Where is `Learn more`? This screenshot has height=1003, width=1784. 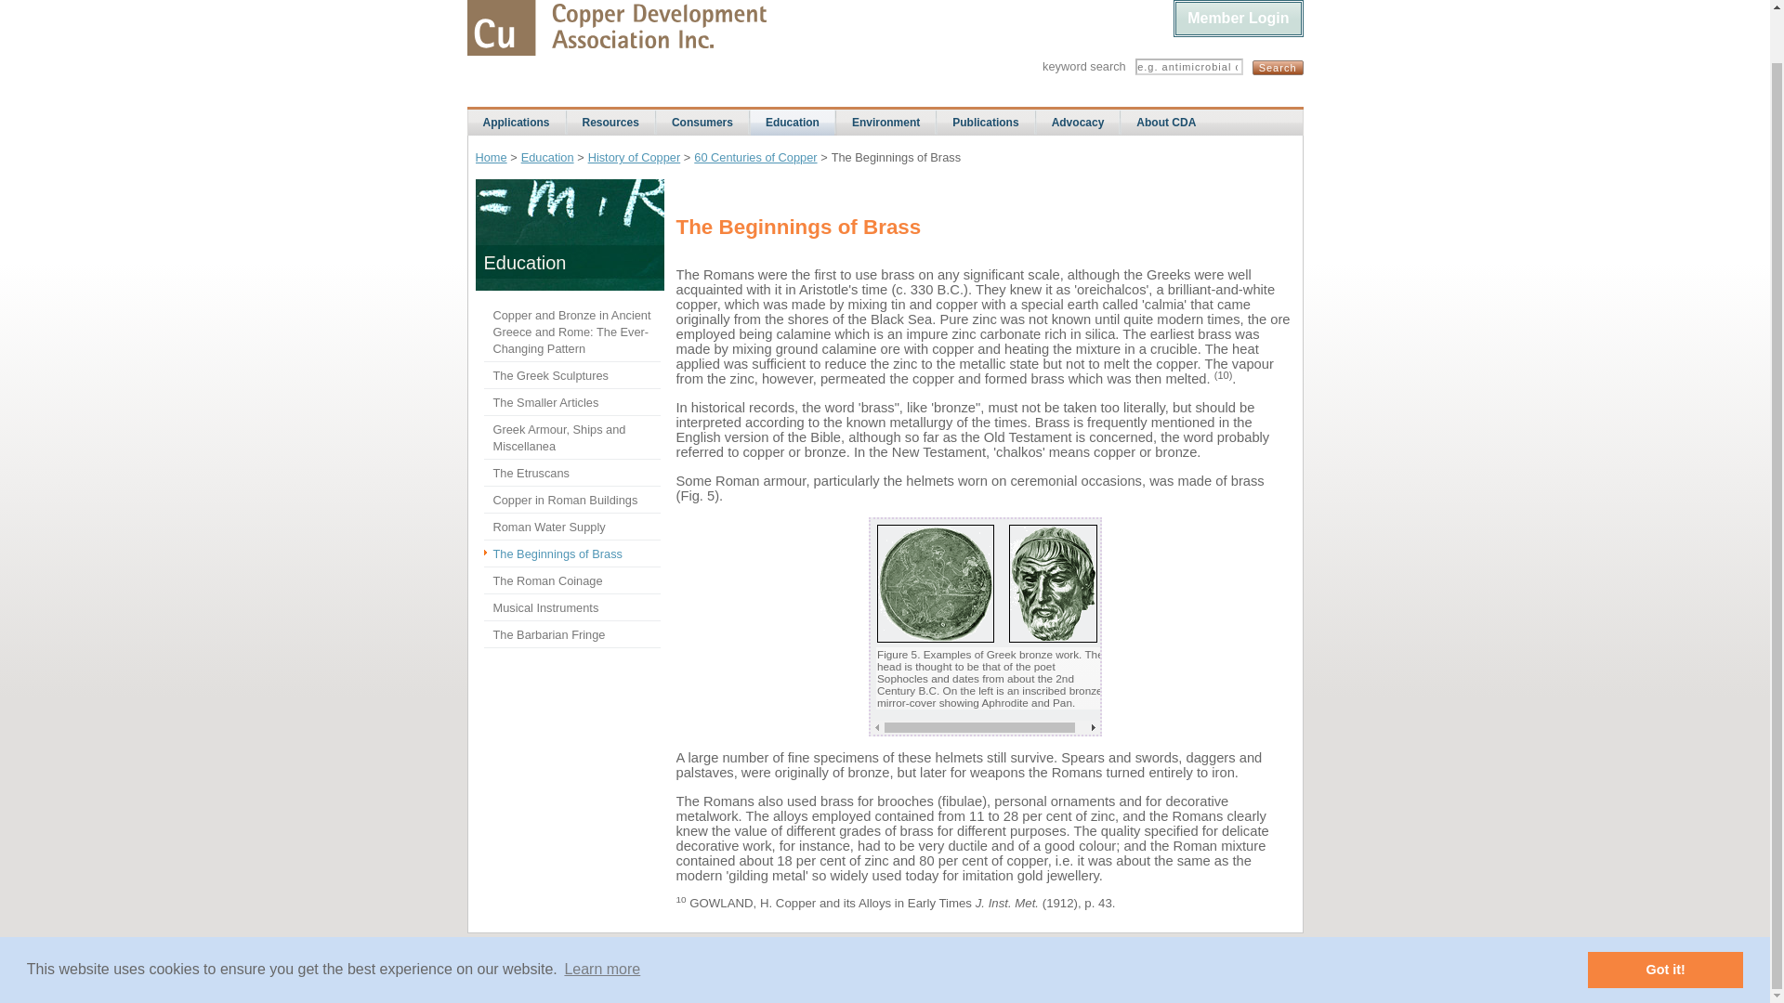 Learn more is located at coordinates (602, 917).